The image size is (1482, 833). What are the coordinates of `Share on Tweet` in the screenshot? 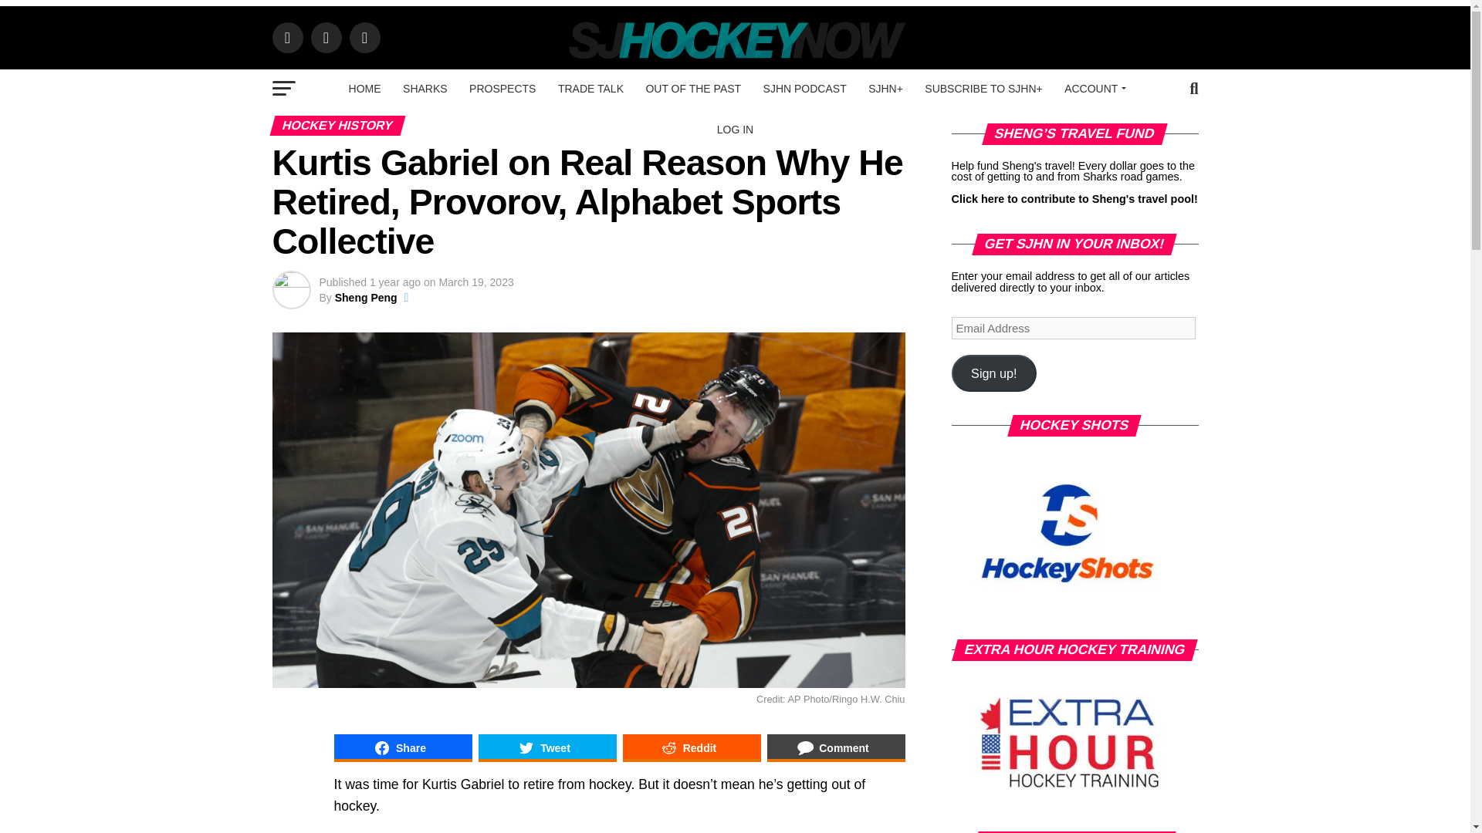 It's located at (547, 748).